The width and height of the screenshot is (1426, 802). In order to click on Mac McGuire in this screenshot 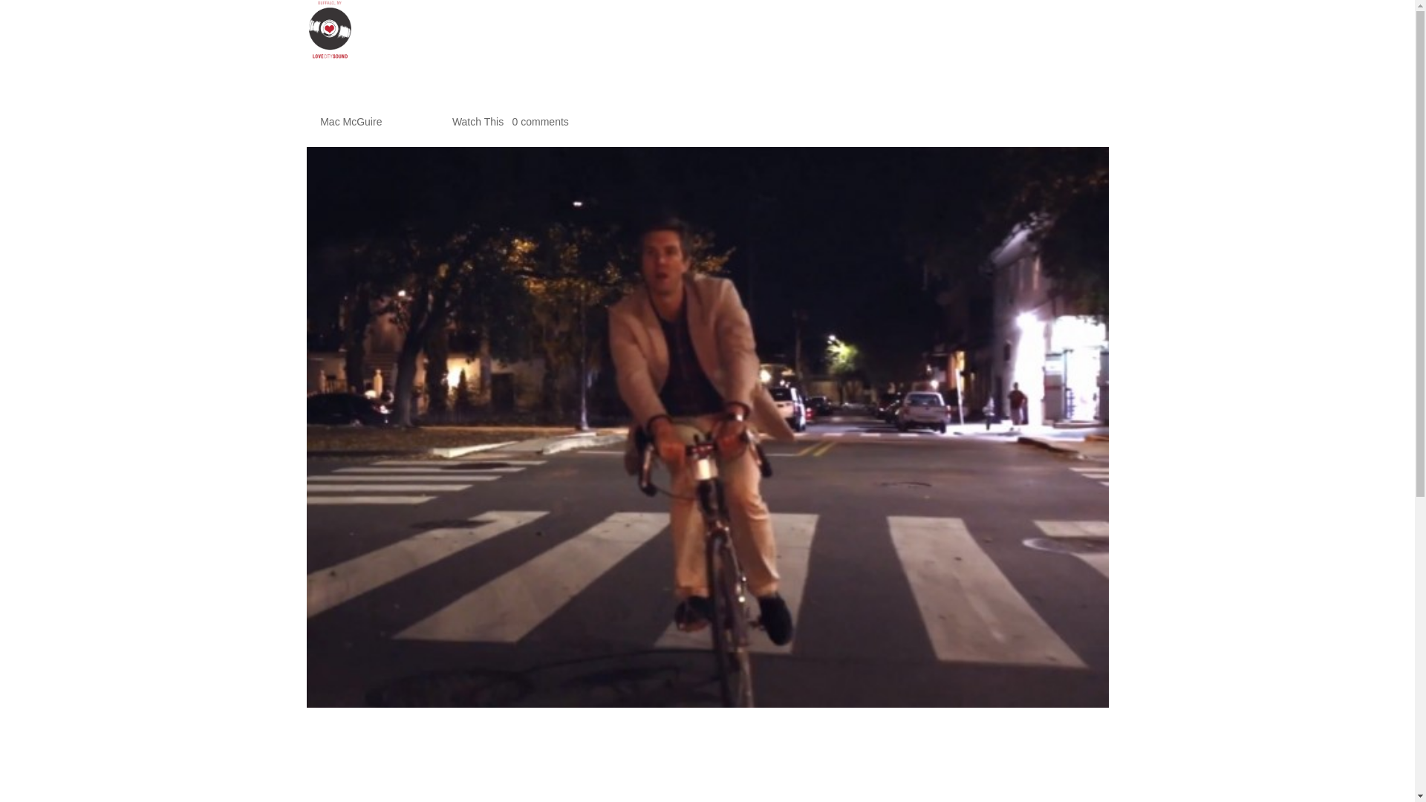, I will do `click(351, 121)`.